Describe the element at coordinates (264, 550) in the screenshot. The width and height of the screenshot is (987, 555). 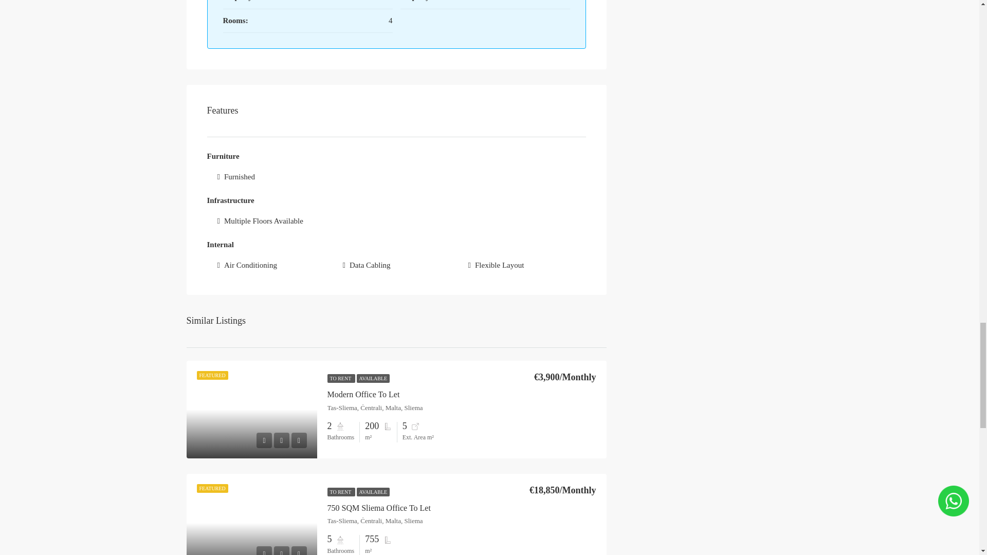
I see `Preview` at that location.